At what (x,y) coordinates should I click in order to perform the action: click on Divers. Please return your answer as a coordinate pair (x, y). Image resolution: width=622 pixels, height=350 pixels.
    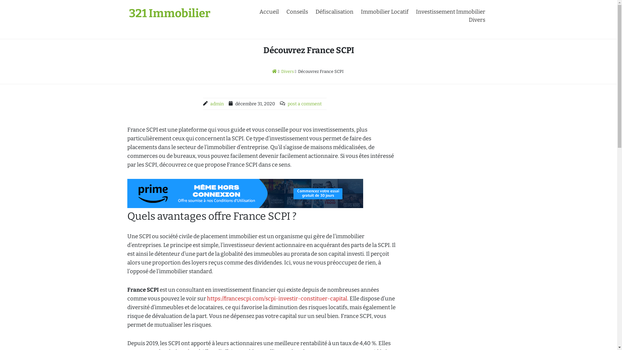
    Looking at the image, I should click on (477, 20).